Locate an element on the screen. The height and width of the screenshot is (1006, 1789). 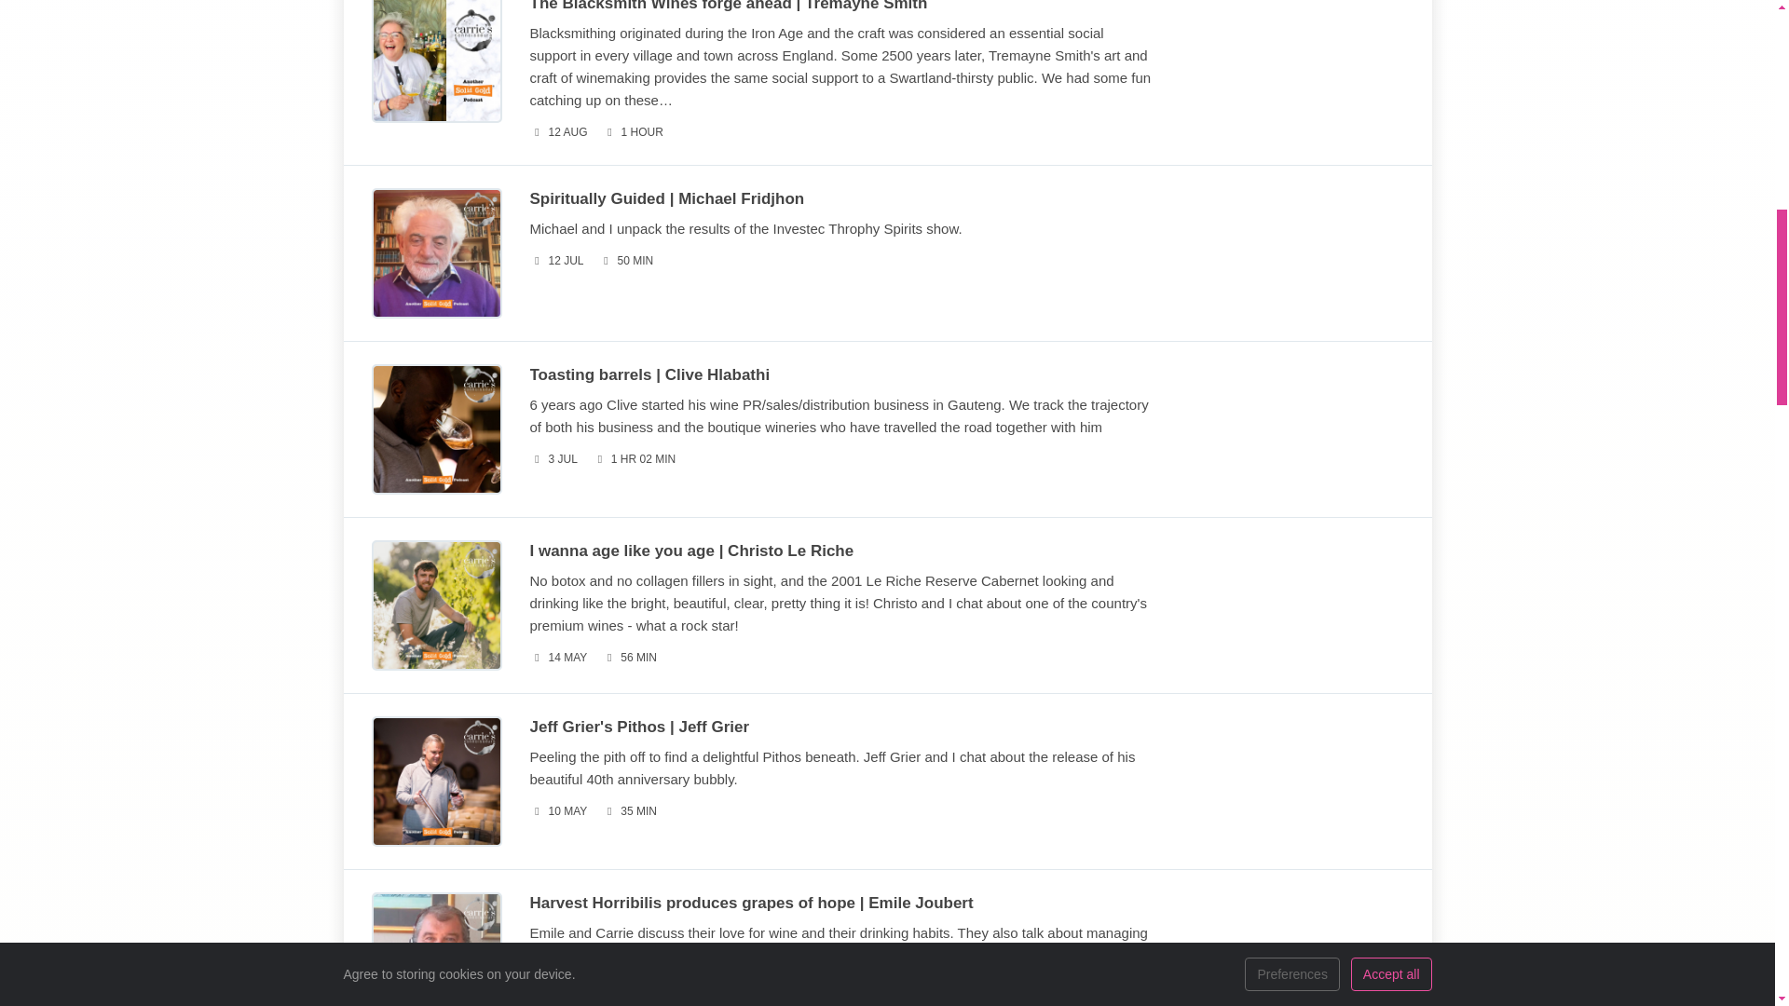
Published is located at coordinates (559, 1002).